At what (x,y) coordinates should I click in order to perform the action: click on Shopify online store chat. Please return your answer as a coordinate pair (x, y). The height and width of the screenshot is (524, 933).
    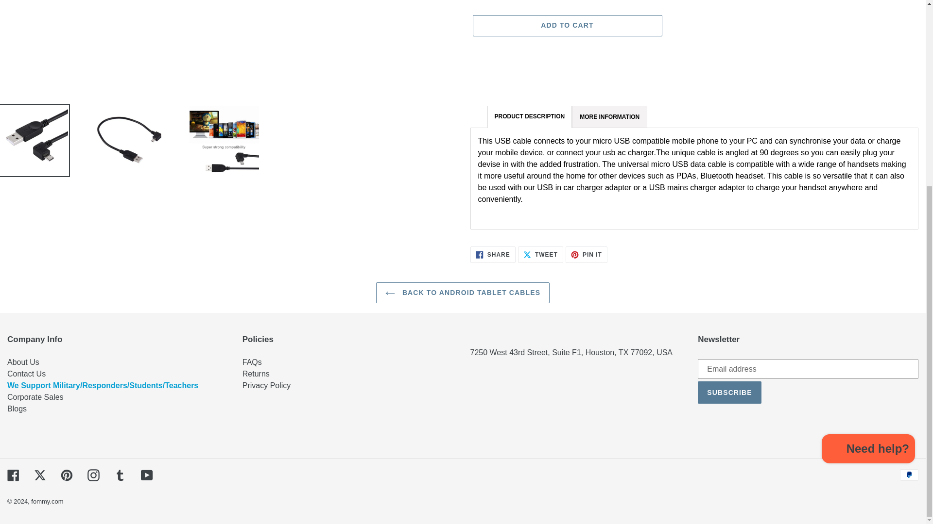
    Looking at the image, I should click on (868, 166).